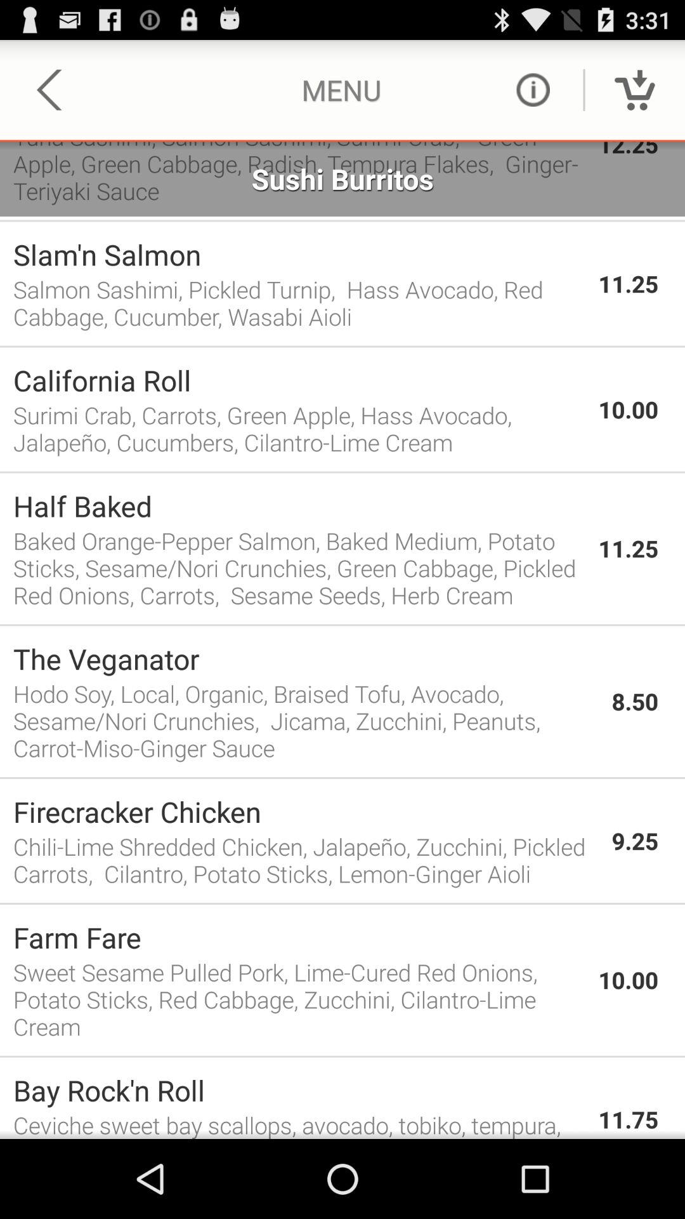 The width and height of the screenshot is (685, 1219). I want to click on open app below sushi burritos item, so click(342, 221).